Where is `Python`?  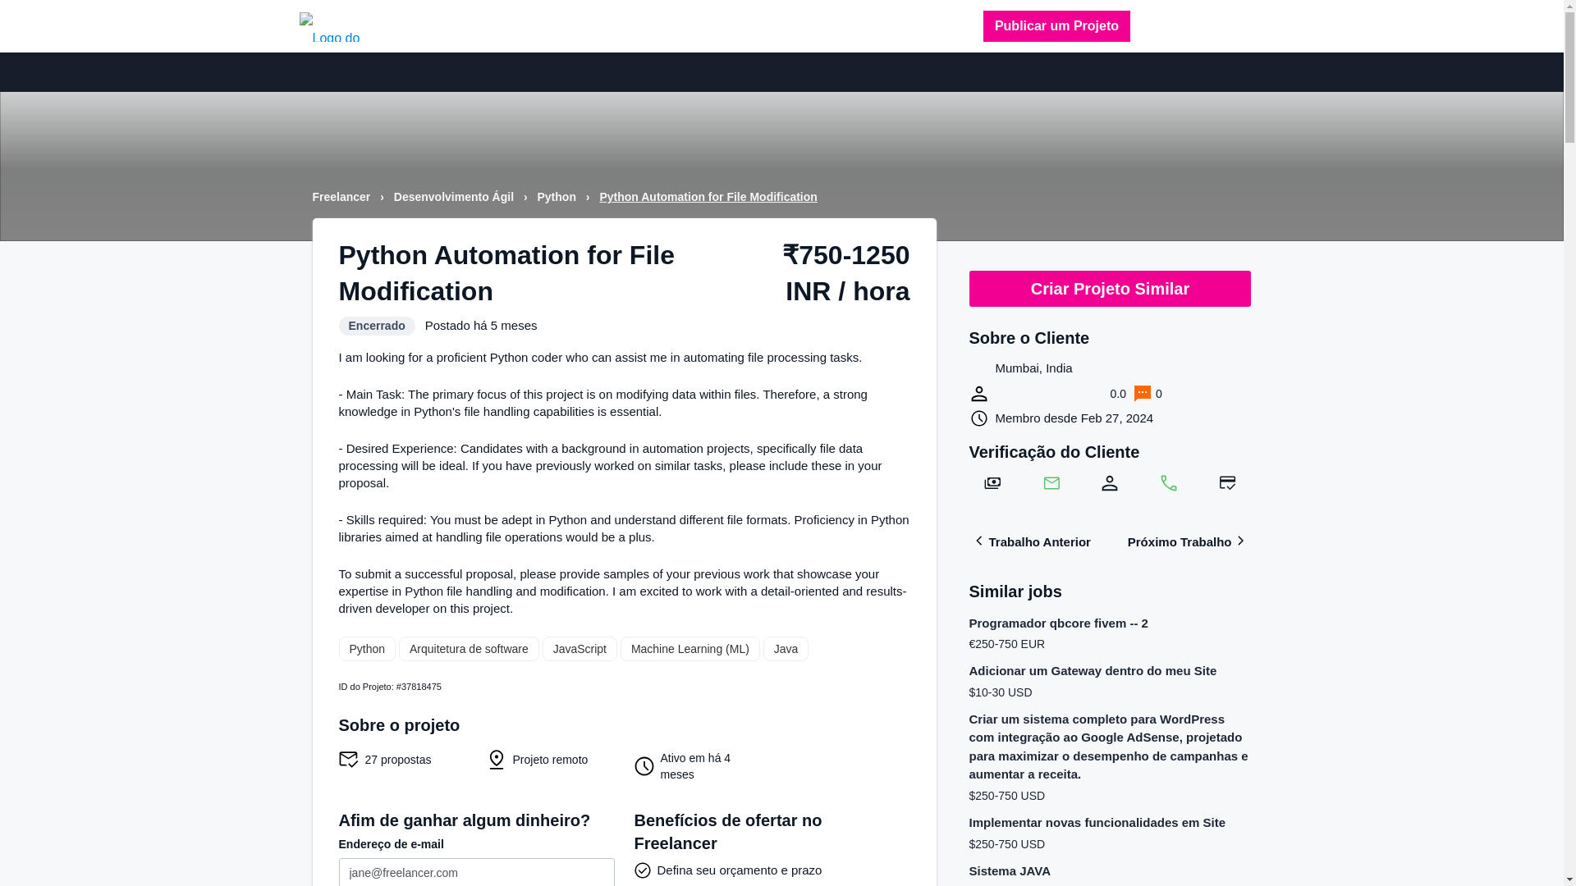
Python is located at coordinates (366, 648).